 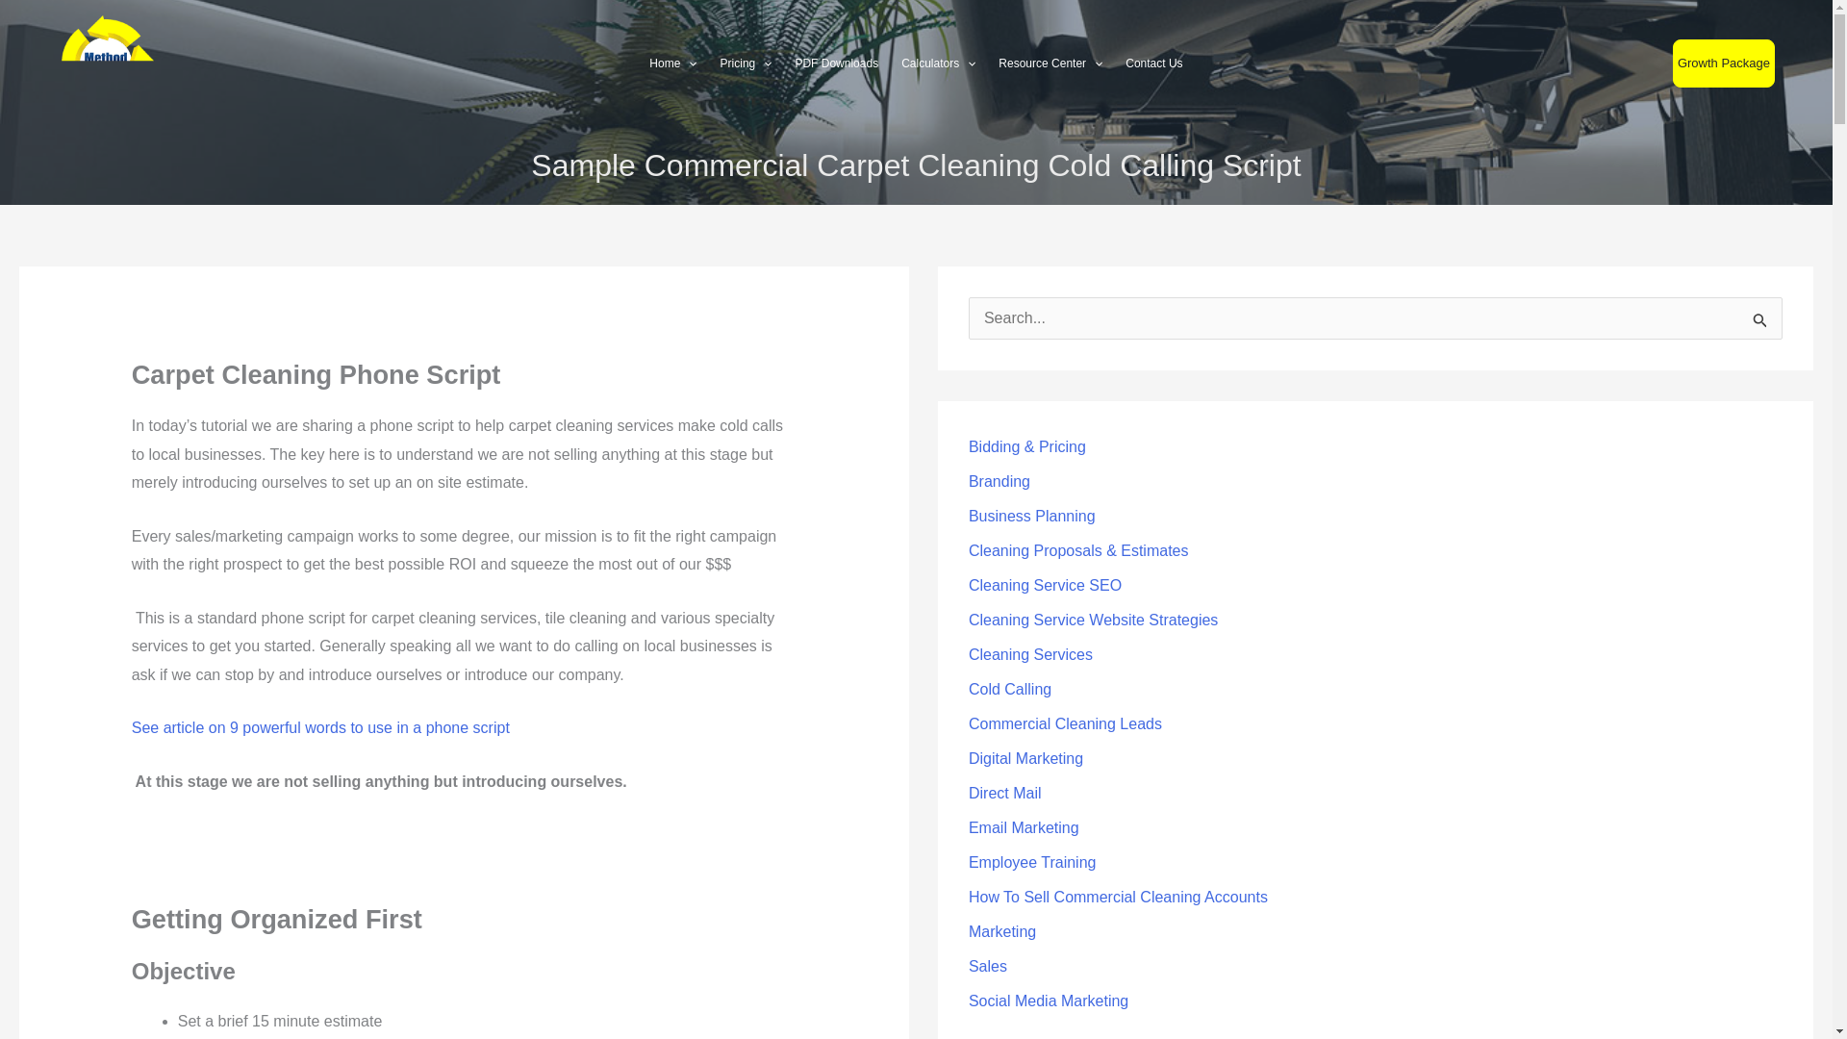 What do you see at coordinates (837, 63) in the screenshot?
I see `PDF Downloads` at bounding box center [837, 63].